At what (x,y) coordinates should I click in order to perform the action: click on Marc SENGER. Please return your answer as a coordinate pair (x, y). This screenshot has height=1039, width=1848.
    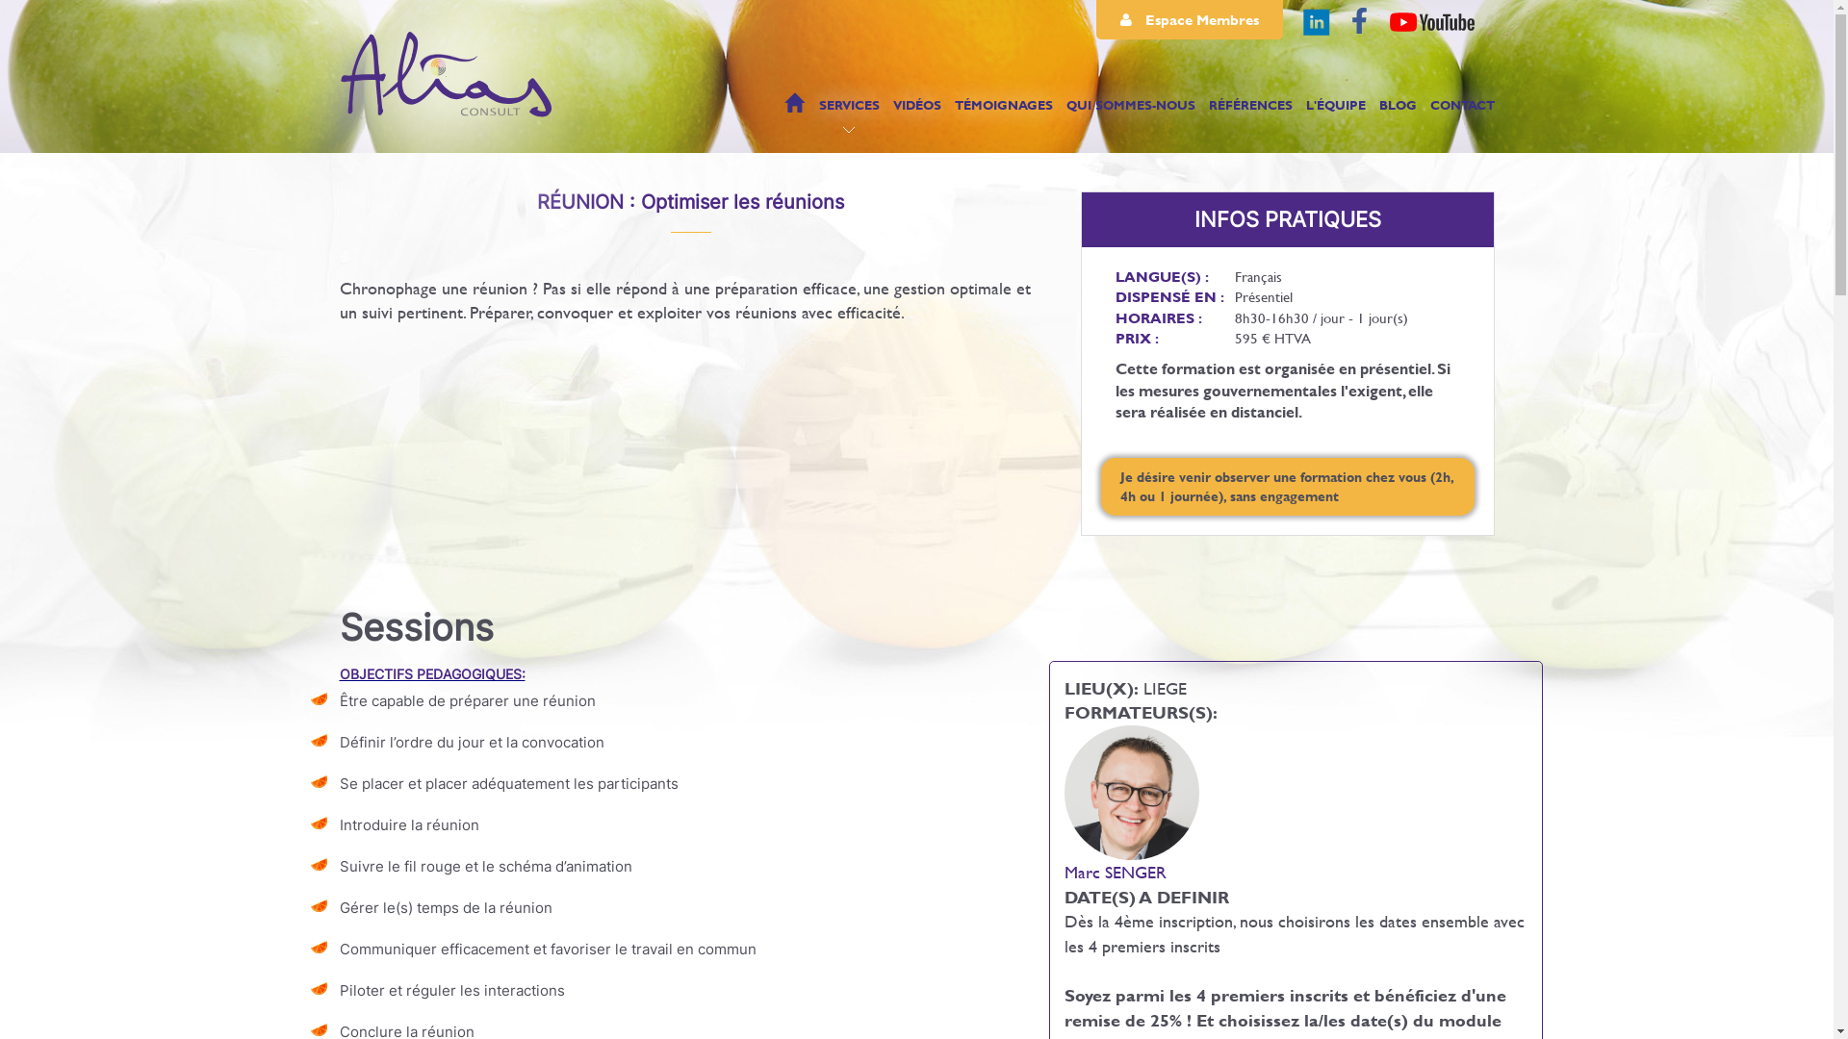
    Looking at the image, I should click on (1116, 872).